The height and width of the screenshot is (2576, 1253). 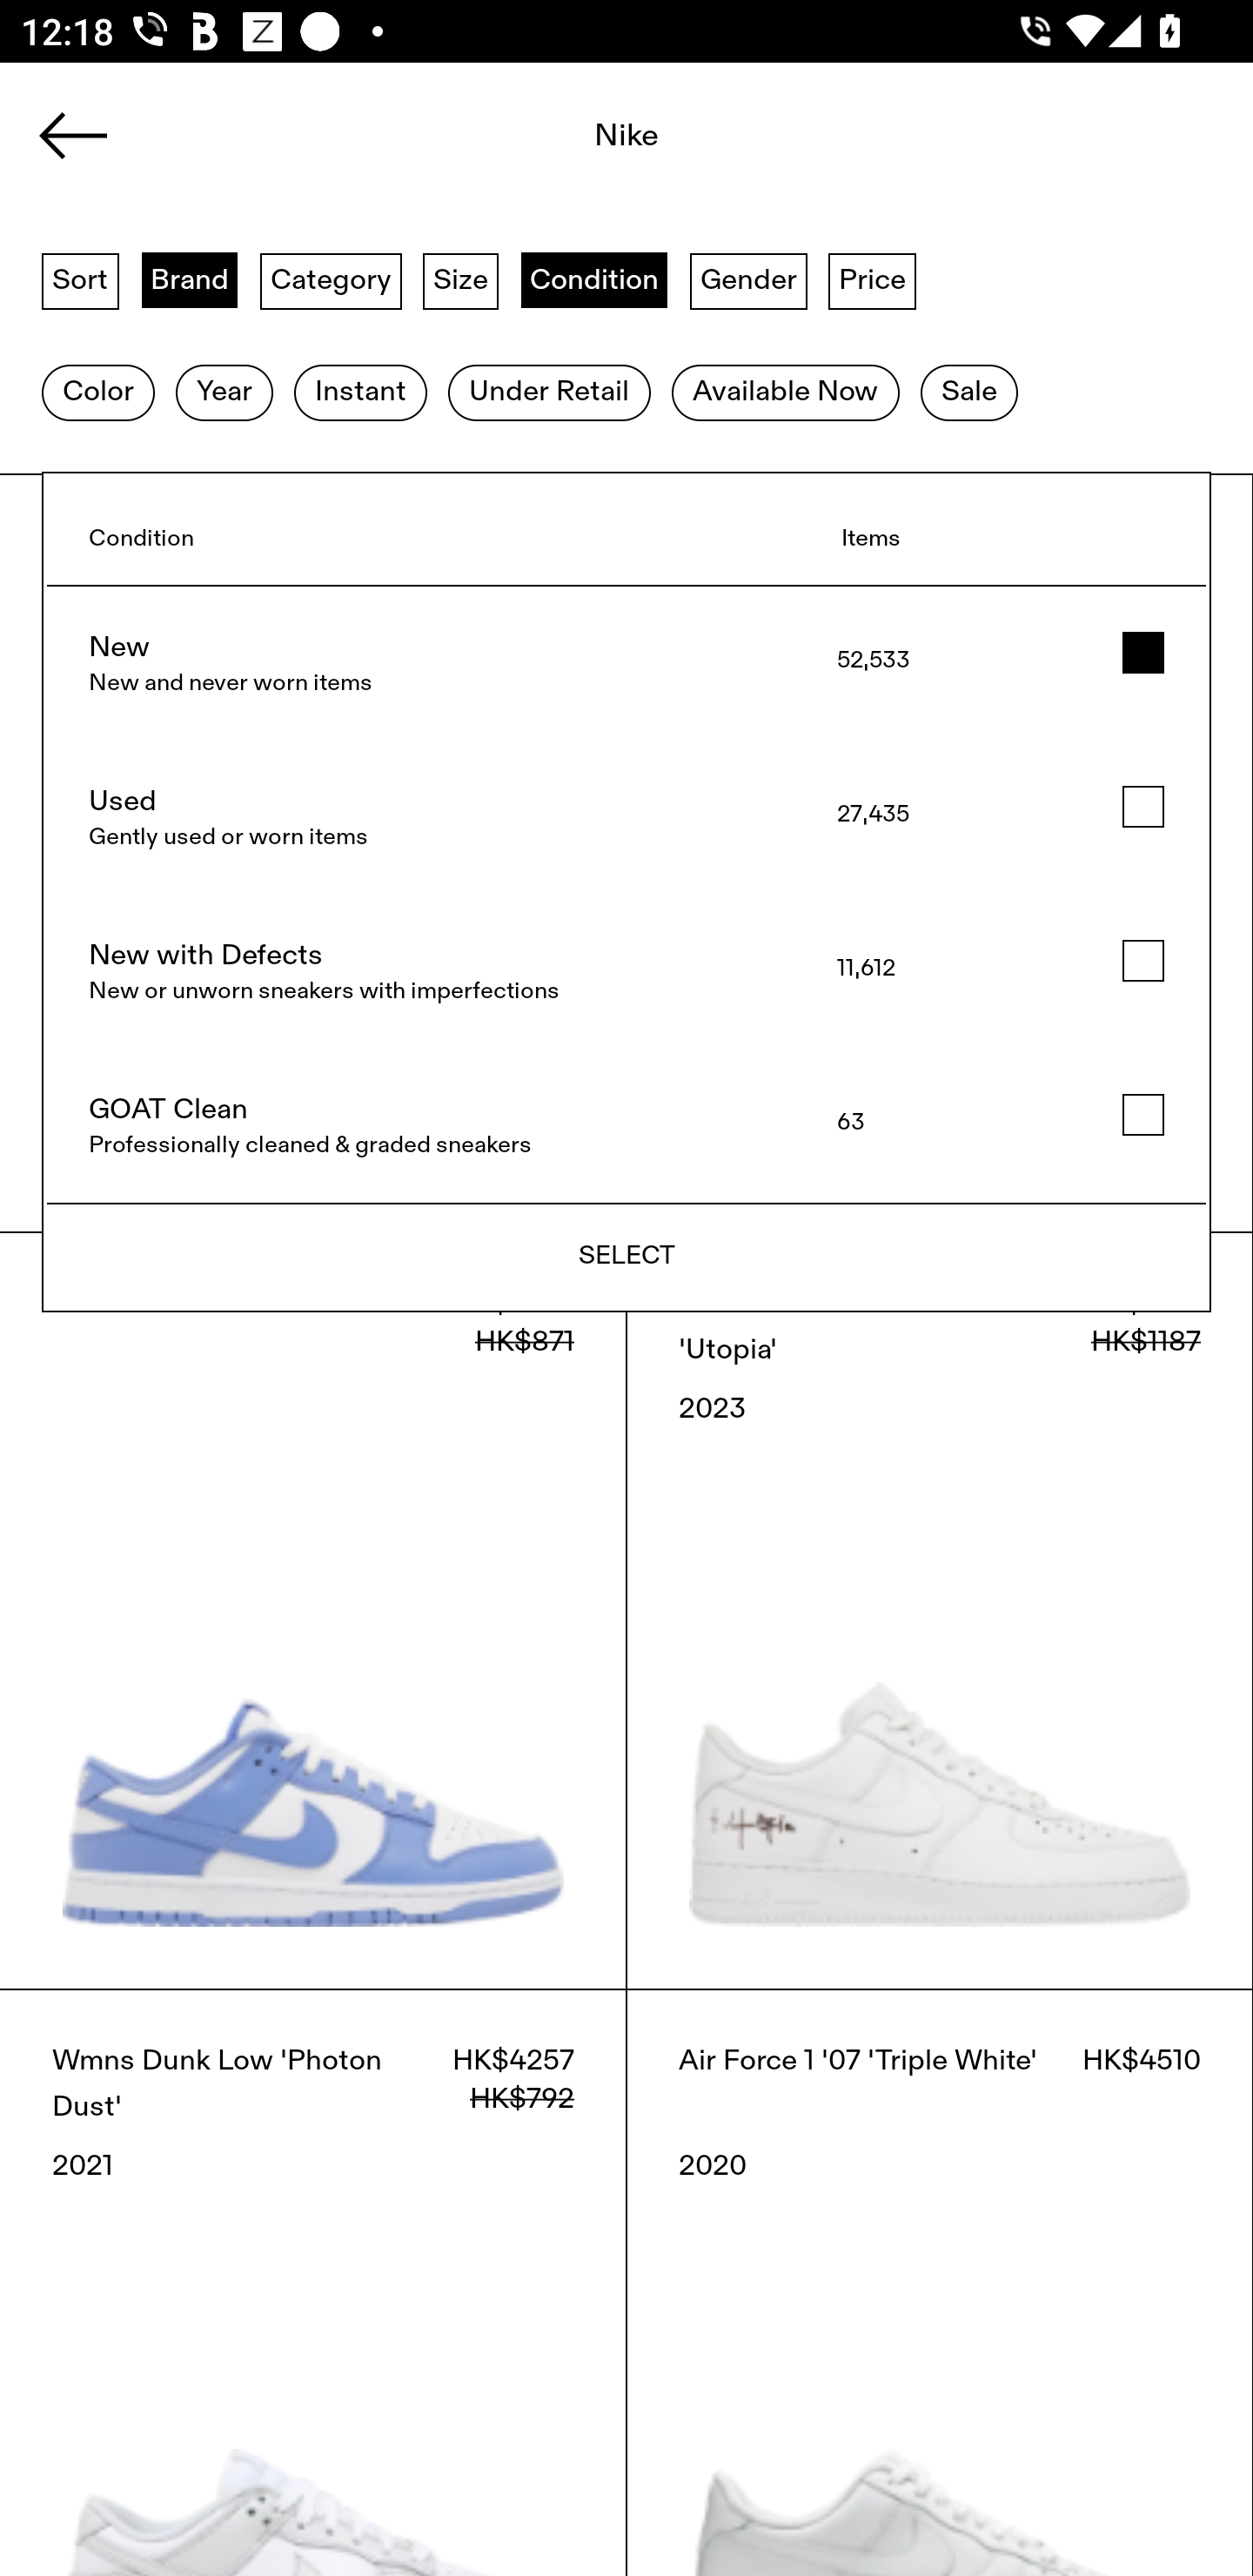 I want to click on Sort, so click(x=80, y=279).